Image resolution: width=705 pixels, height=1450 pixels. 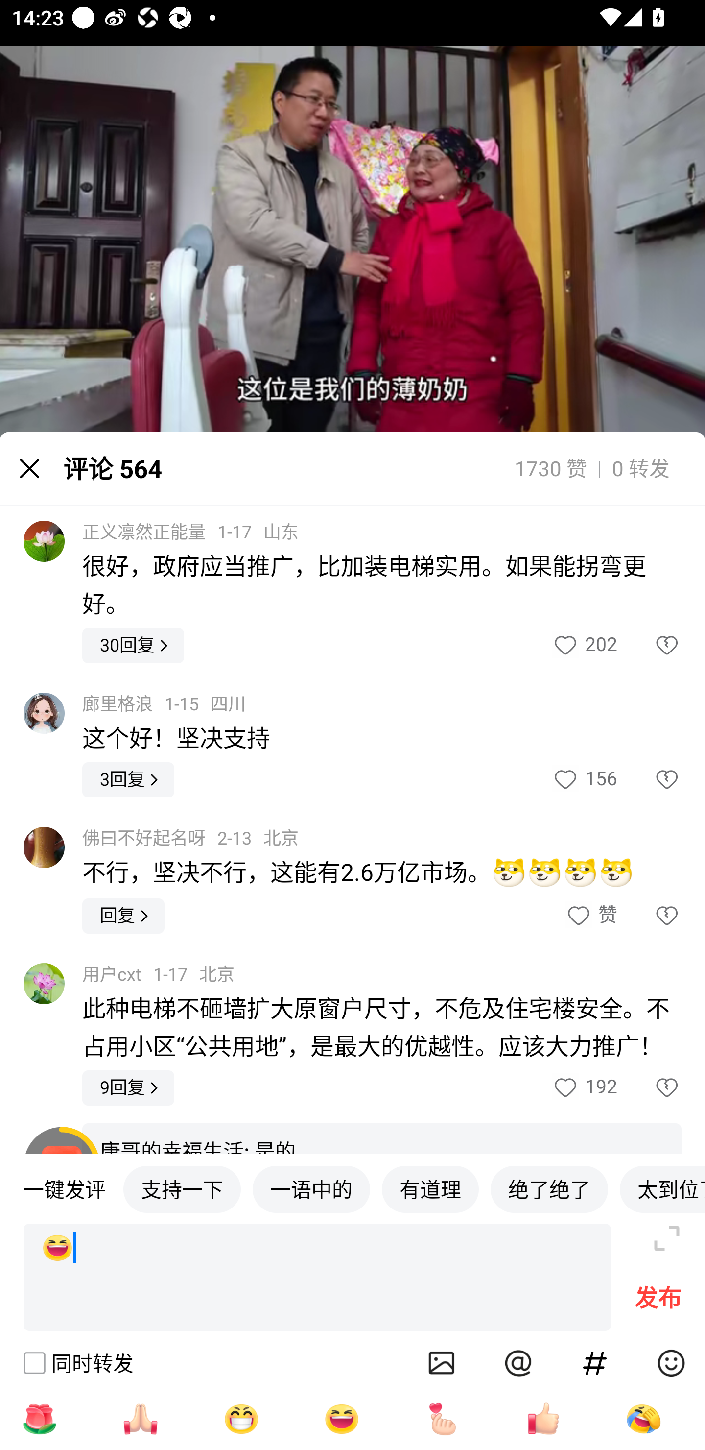 What do you see at coordinates (443, 1419) in the screenshot?
I see `[比心]` at bounding box center [443, 1419].